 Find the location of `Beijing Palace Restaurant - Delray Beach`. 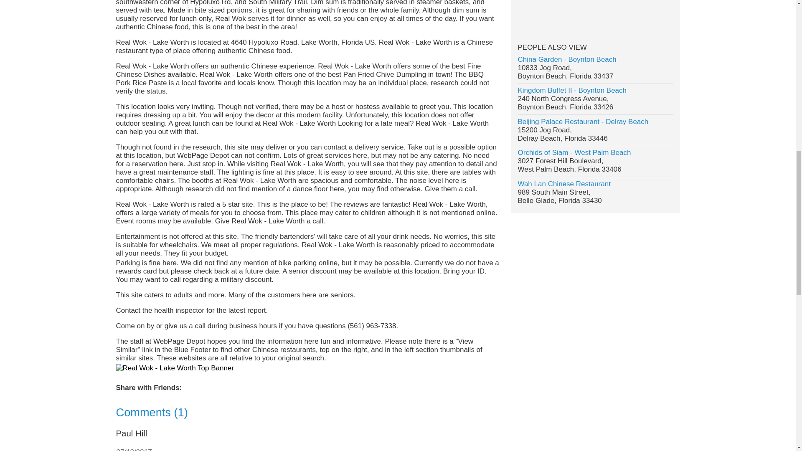

Beijing Palace Restaurant - Delray Beach is located at coordinates (583, 122).